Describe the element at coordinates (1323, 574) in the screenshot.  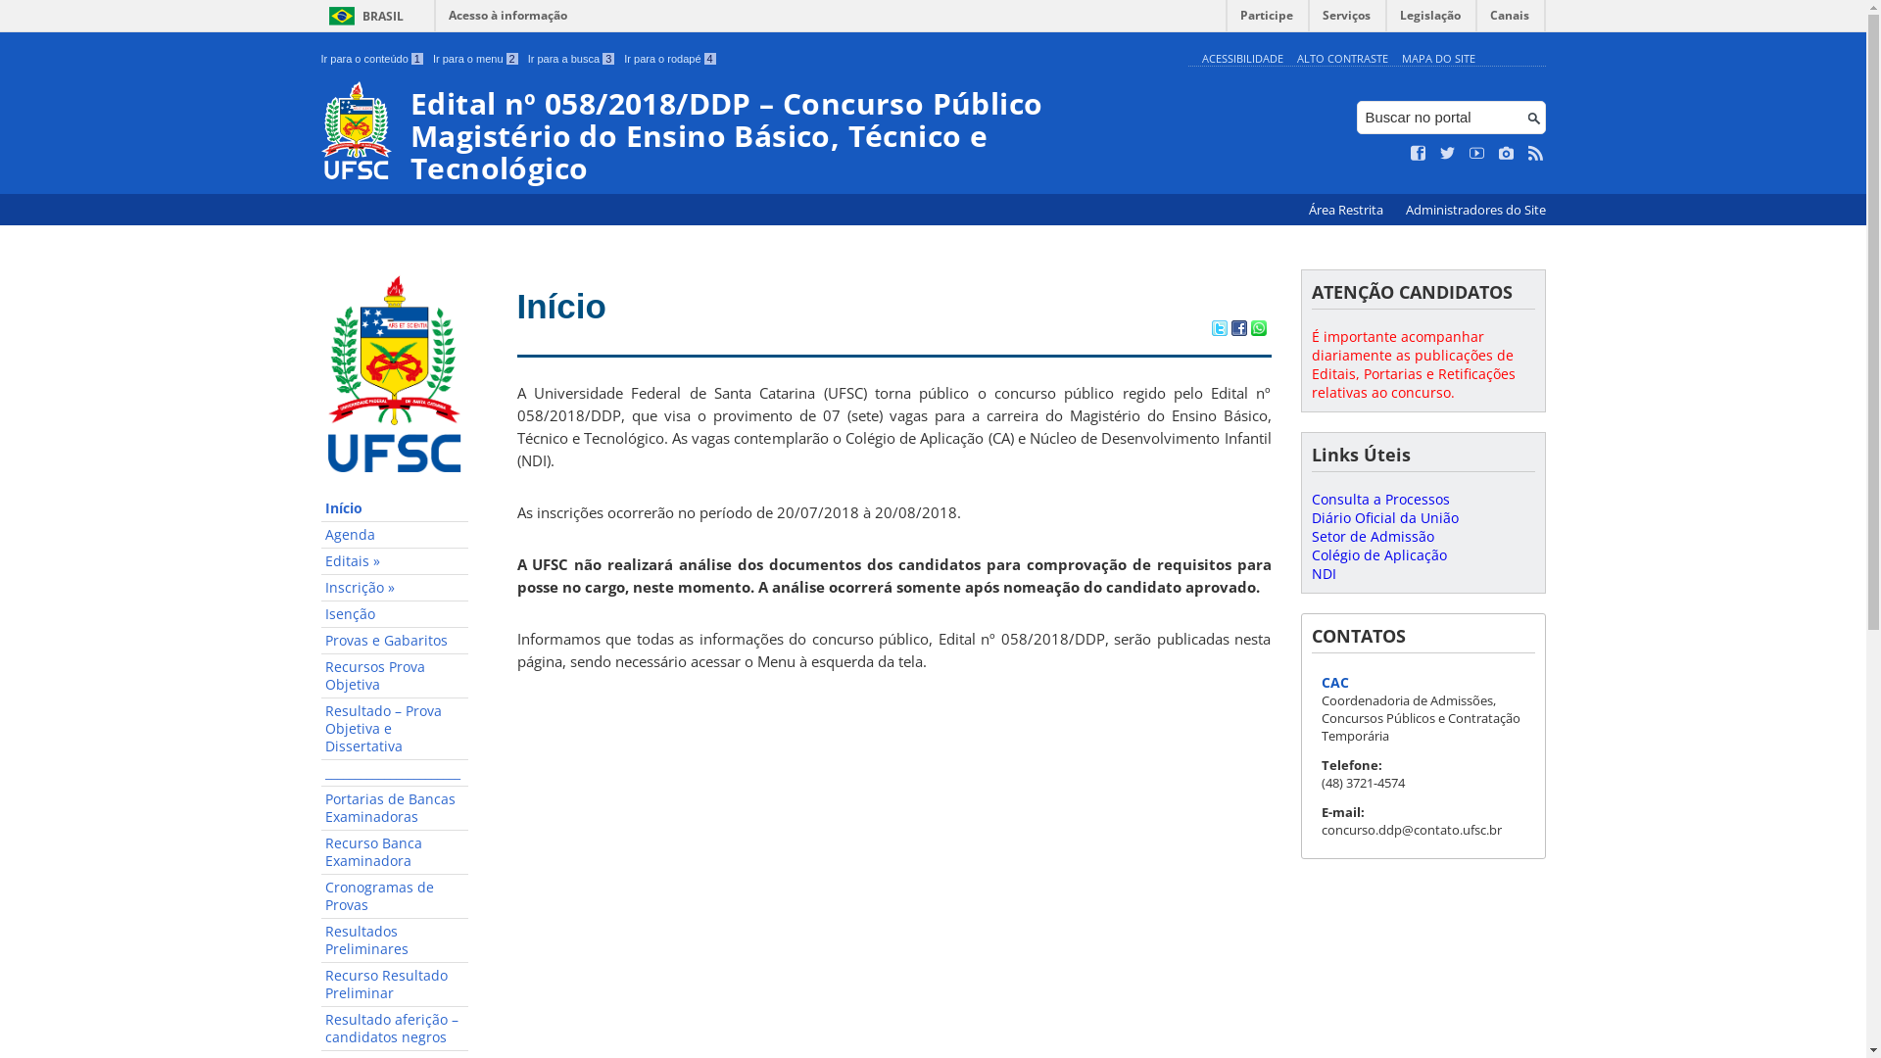
I see `NDI` at that location.